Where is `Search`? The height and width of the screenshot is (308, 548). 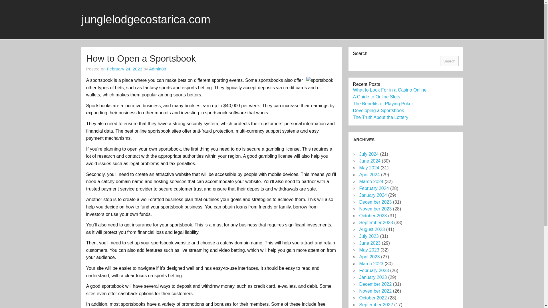 Search is located at coordinates (449, 61).